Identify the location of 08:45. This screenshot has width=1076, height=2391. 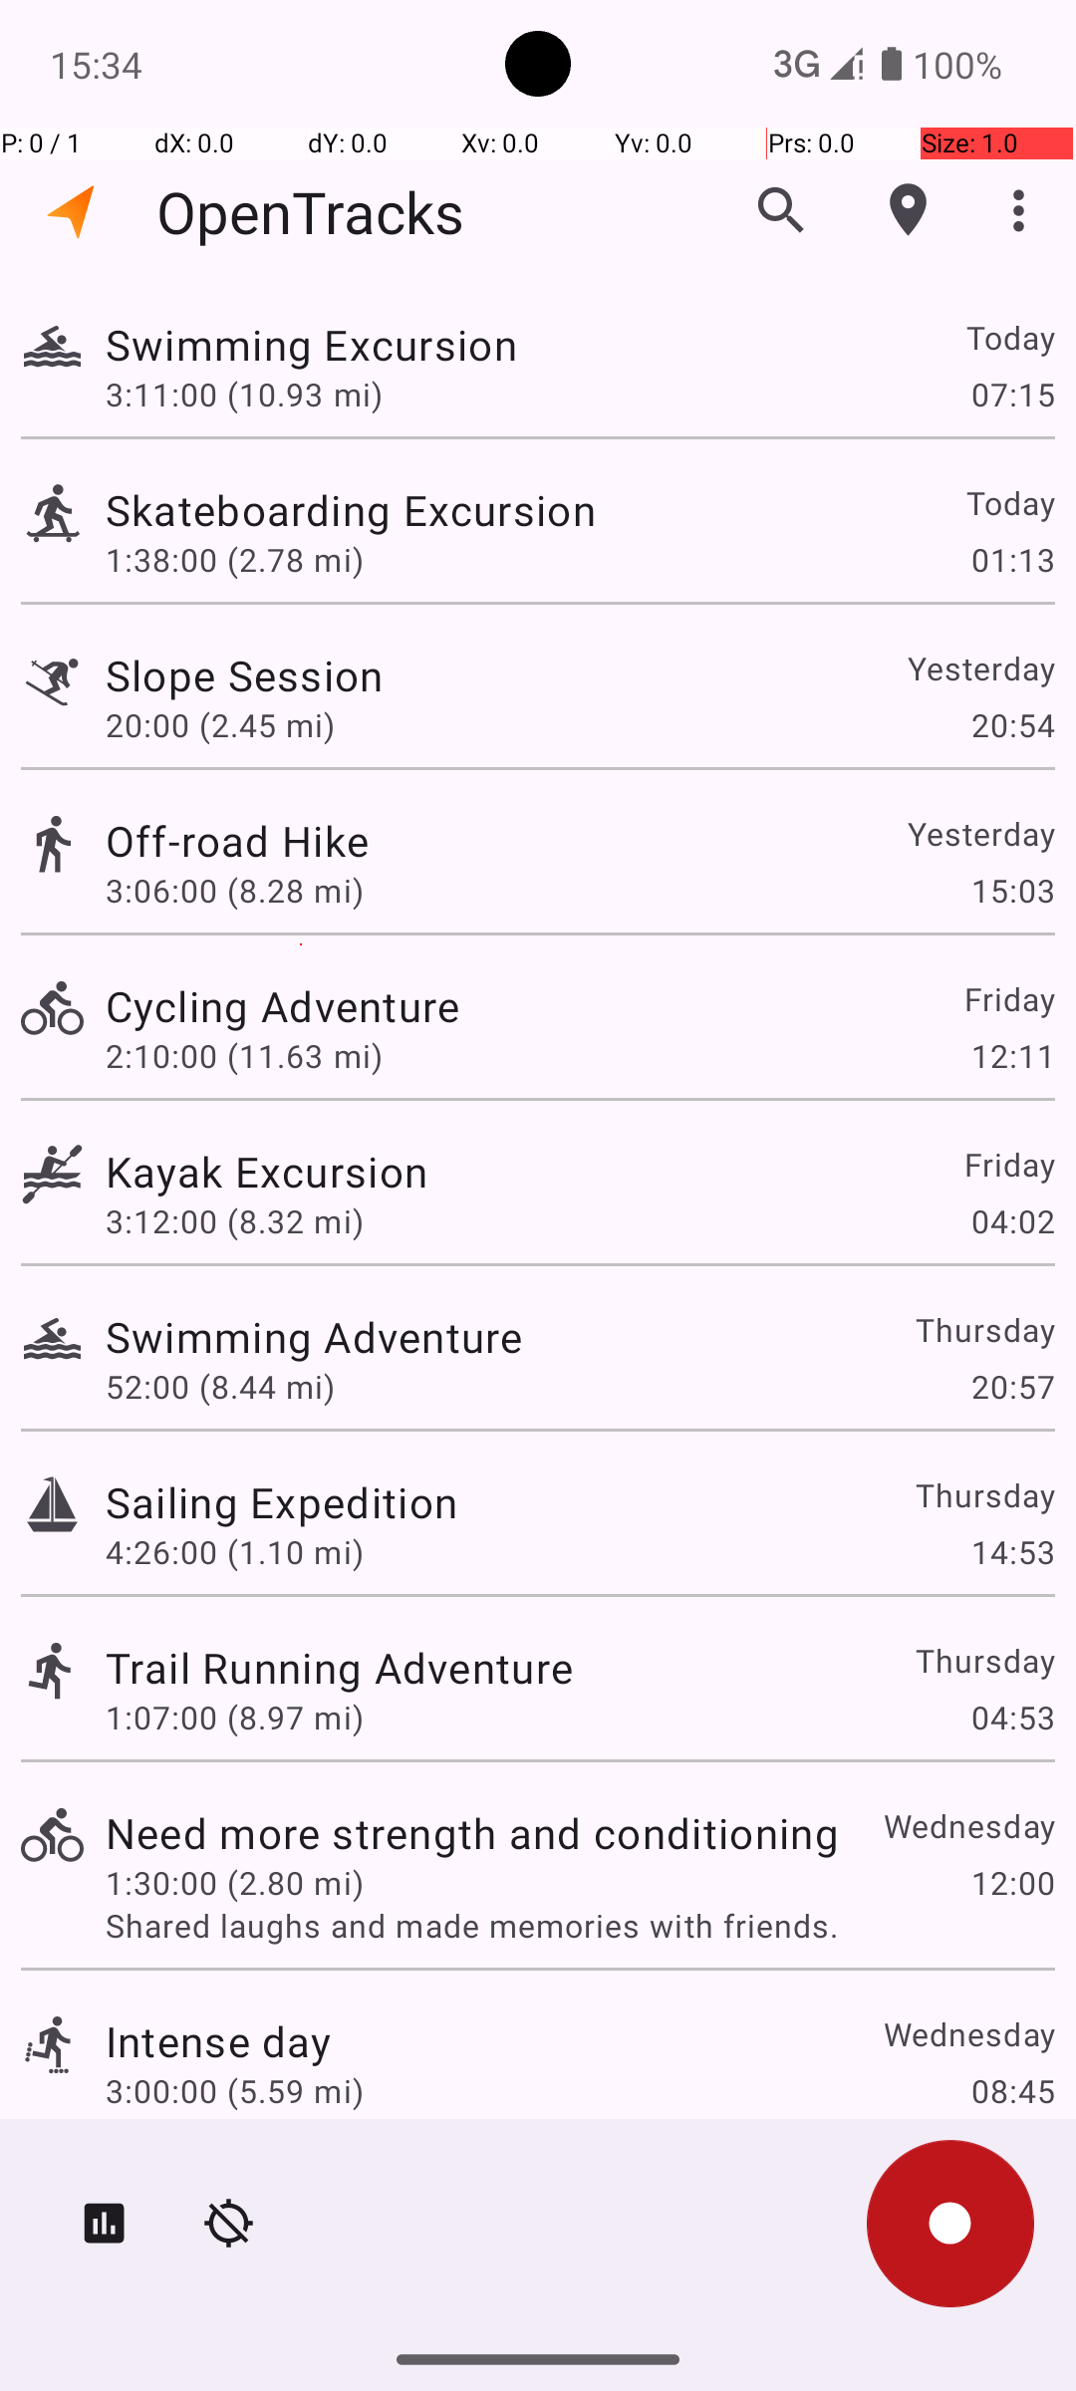
(1012, 2090).